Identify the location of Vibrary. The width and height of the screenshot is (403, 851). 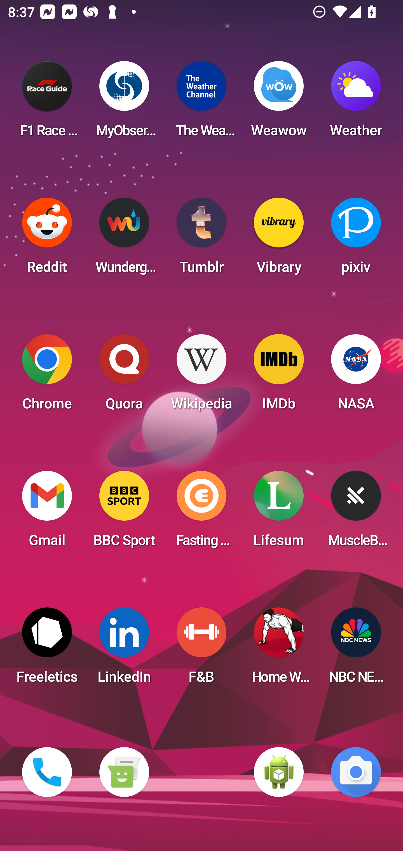
(279, 239).